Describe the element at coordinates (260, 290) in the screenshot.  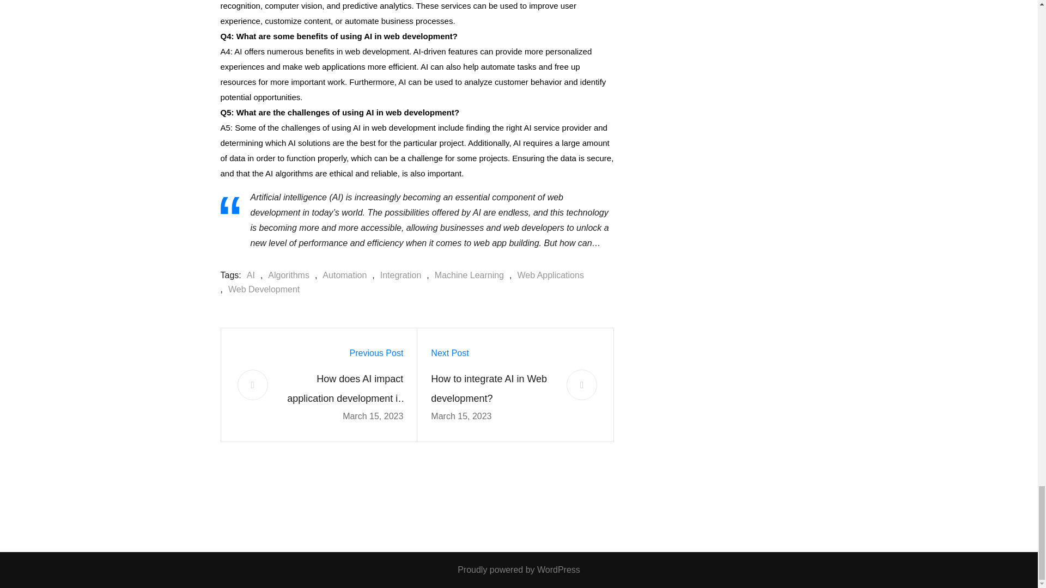
I see `Web Development` at that location.